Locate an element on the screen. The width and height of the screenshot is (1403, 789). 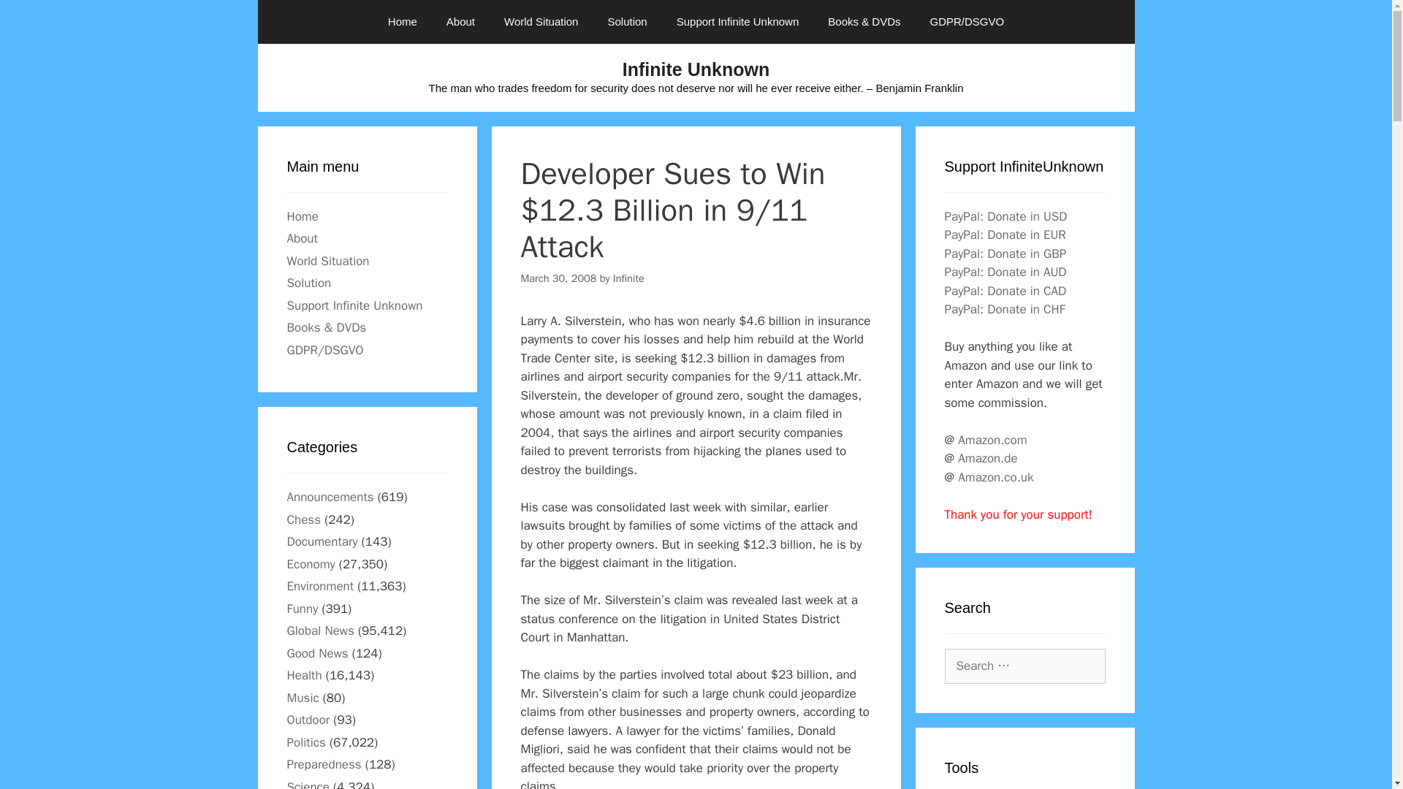
Funny is located at coordinates (302, 608).